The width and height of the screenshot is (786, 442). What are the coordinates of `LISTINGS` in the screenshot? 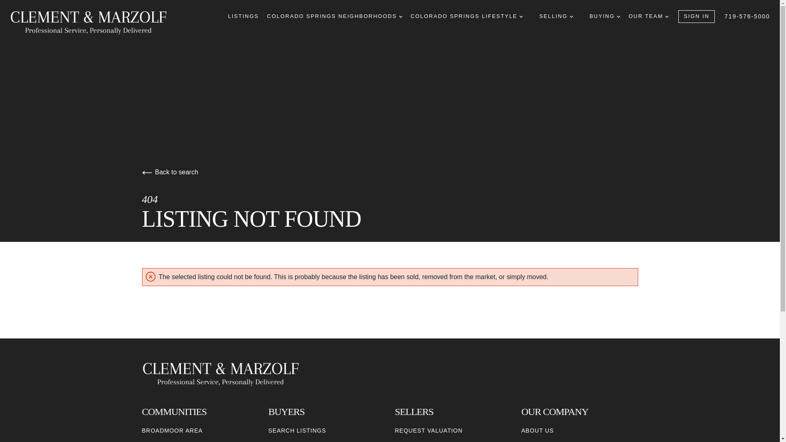 It's located at (243, 16).